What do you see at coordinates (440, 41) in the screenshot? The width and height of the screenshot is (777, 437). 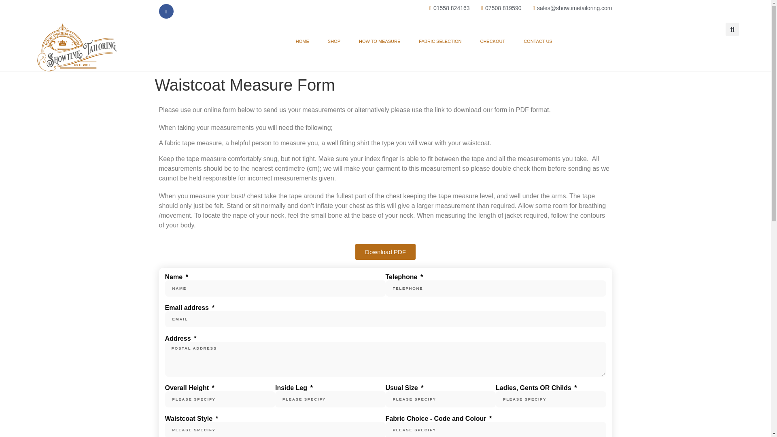 I see `FABRIC SELECTION` at bounding box center [440, 41].